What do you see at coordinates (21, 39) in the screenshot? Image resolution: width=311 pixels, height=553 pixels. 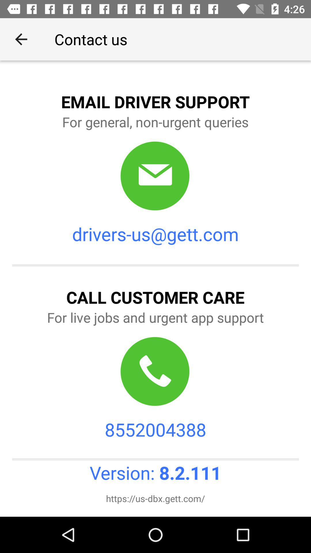 I see `press the icon next to the contact us item` at bounding box center [21, 39].